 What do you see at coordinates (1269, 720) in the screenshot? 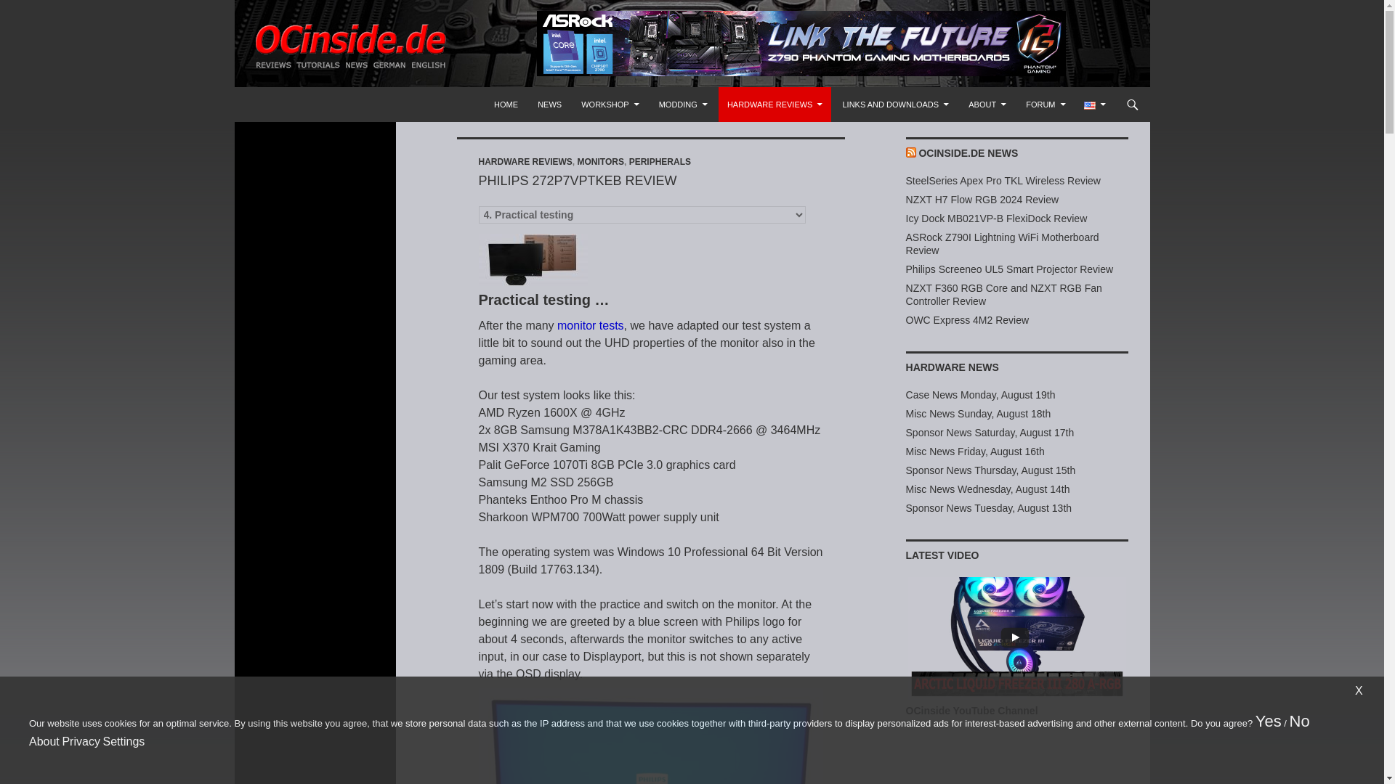
I see `yes` at bounding box center [1269, 720].